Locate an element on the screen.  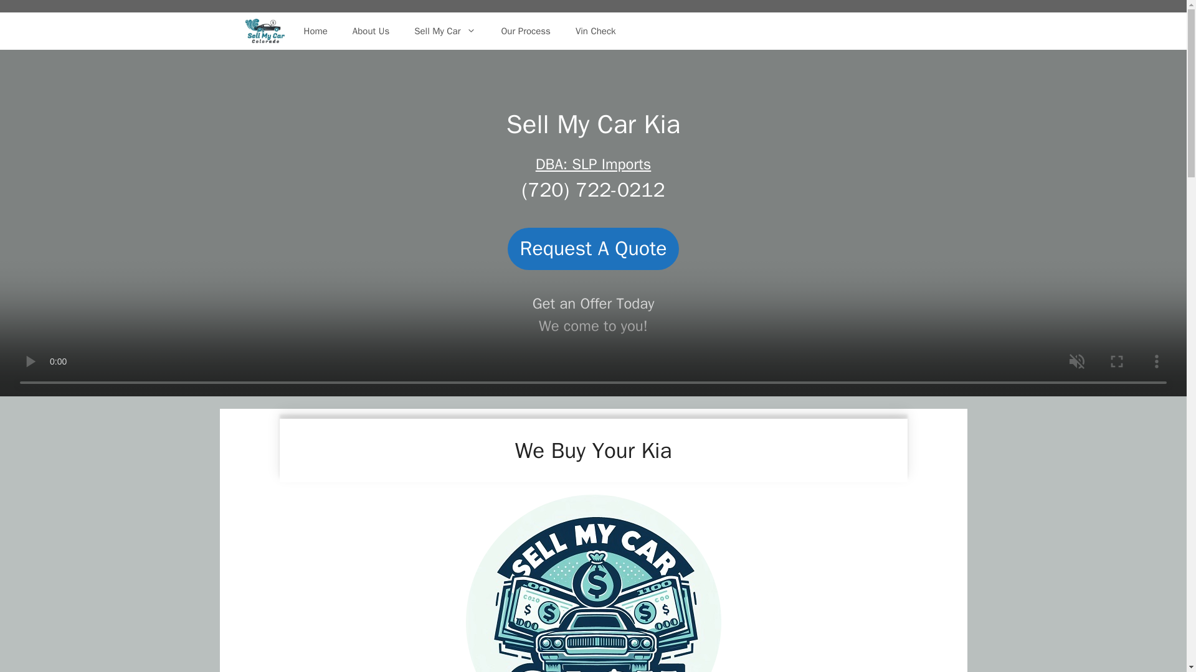
Vin Check is located at coordinates (596, 31).